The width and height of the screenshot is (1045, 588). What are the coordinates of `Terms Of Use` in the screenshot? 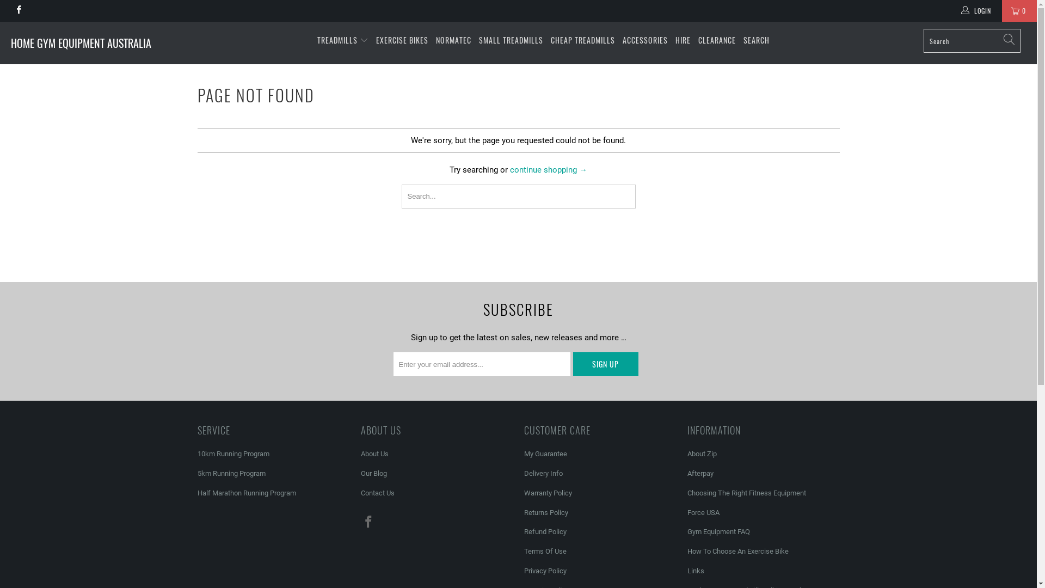 It's located at (545, 551).